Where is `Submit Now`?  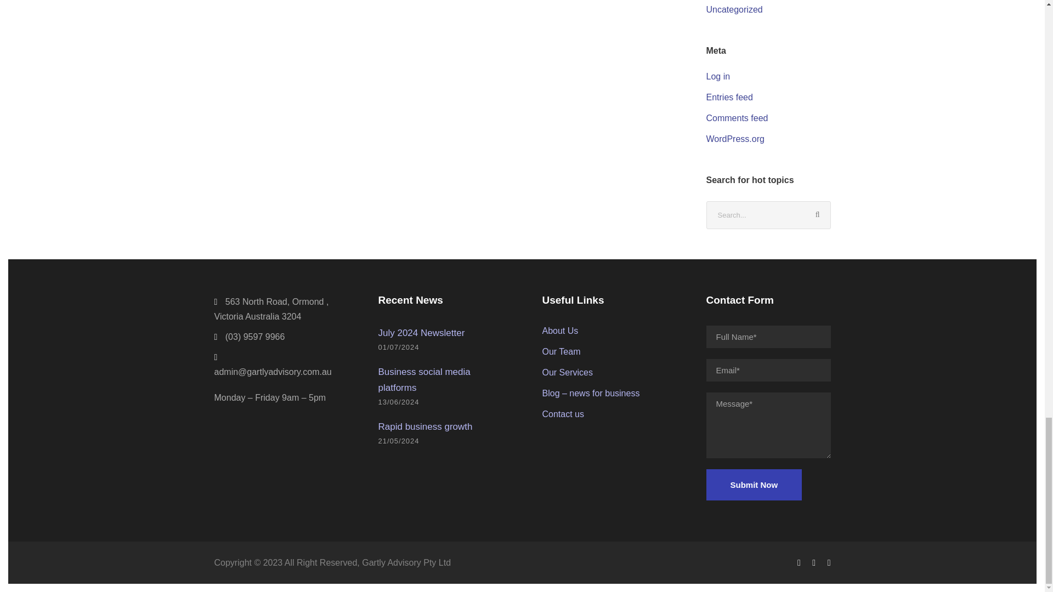
Submit Now is located at coordinates (755, 485).